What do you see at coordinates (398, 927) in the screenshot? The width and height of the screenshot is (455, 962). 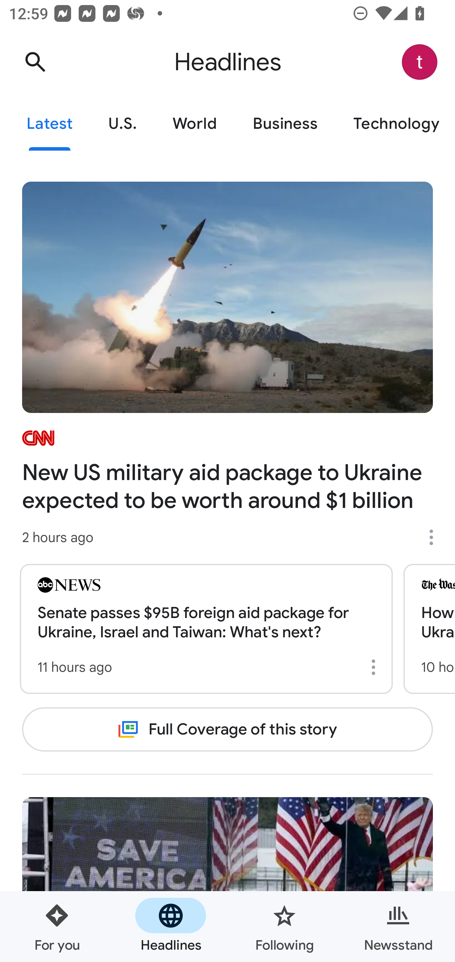 I see `Newsstand` at bounding box center [398, 927].